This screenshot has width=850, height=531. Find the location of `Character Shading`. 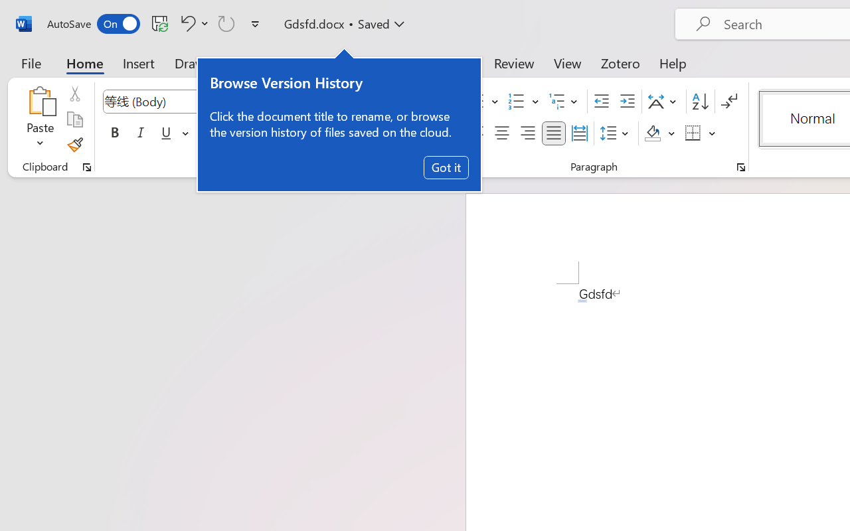

Character Shading is located at coordinates (410, 133).